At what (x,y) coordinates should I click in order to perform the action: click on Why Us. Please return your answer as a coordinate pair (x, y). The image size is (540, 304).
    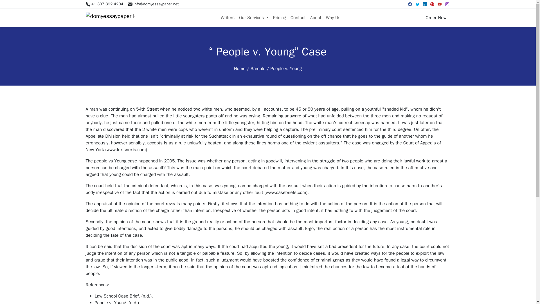
    Looking at the image, I should click on (333, 18).